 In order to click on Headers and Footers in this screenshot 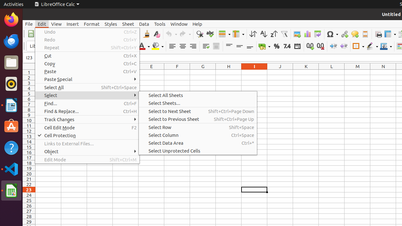, I will do `click(365, 34)`.